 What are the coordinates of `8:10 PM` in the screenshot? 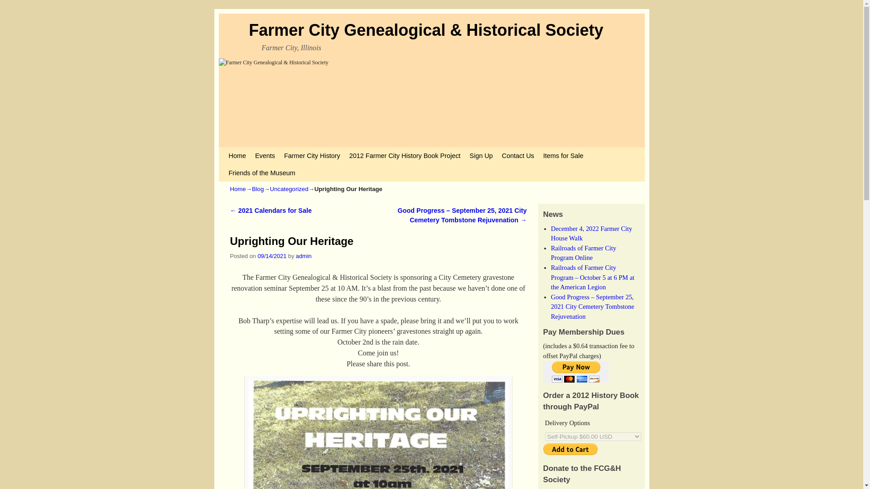 It's located at (272, 256).